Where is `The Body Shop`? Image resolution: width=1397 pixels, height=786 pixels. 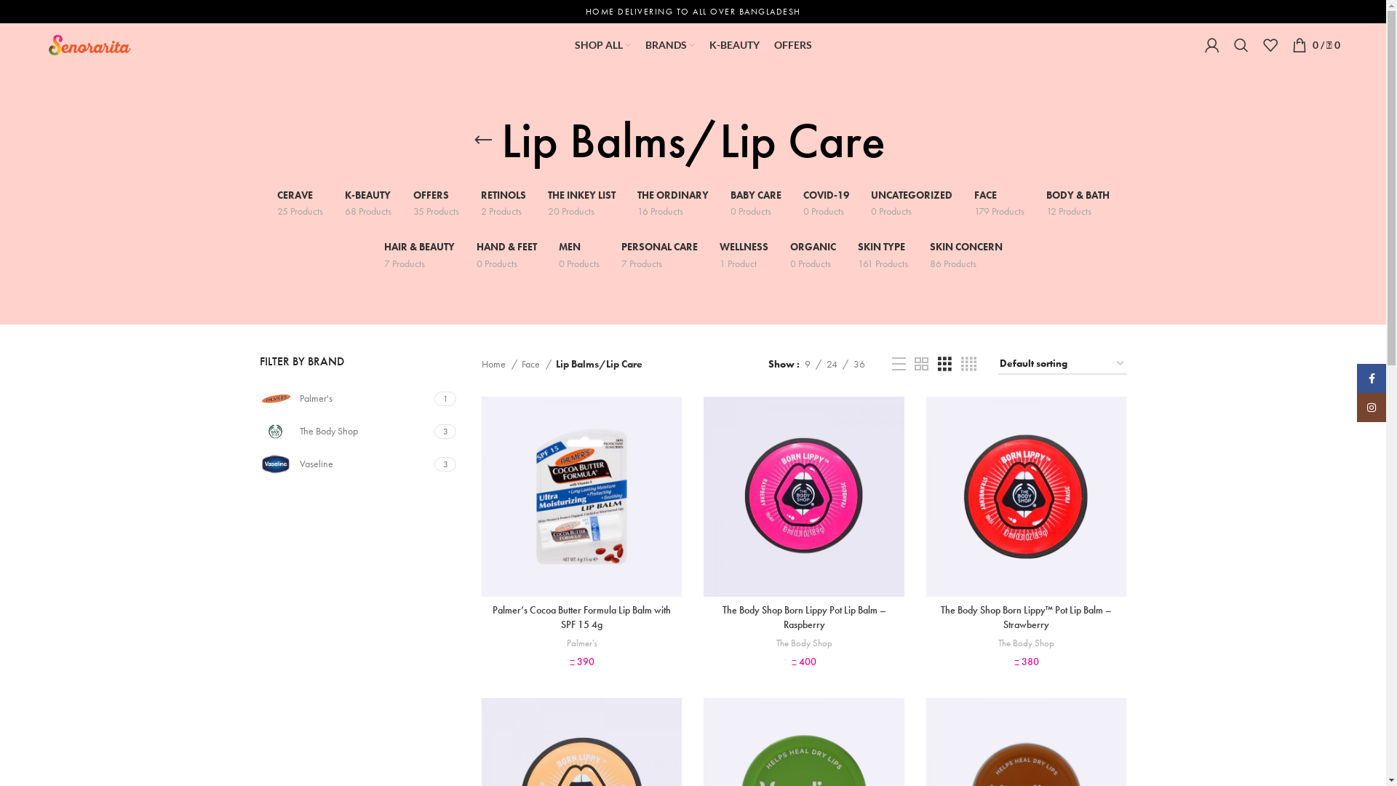
The Body Shop is located at coordinates (805, 643).